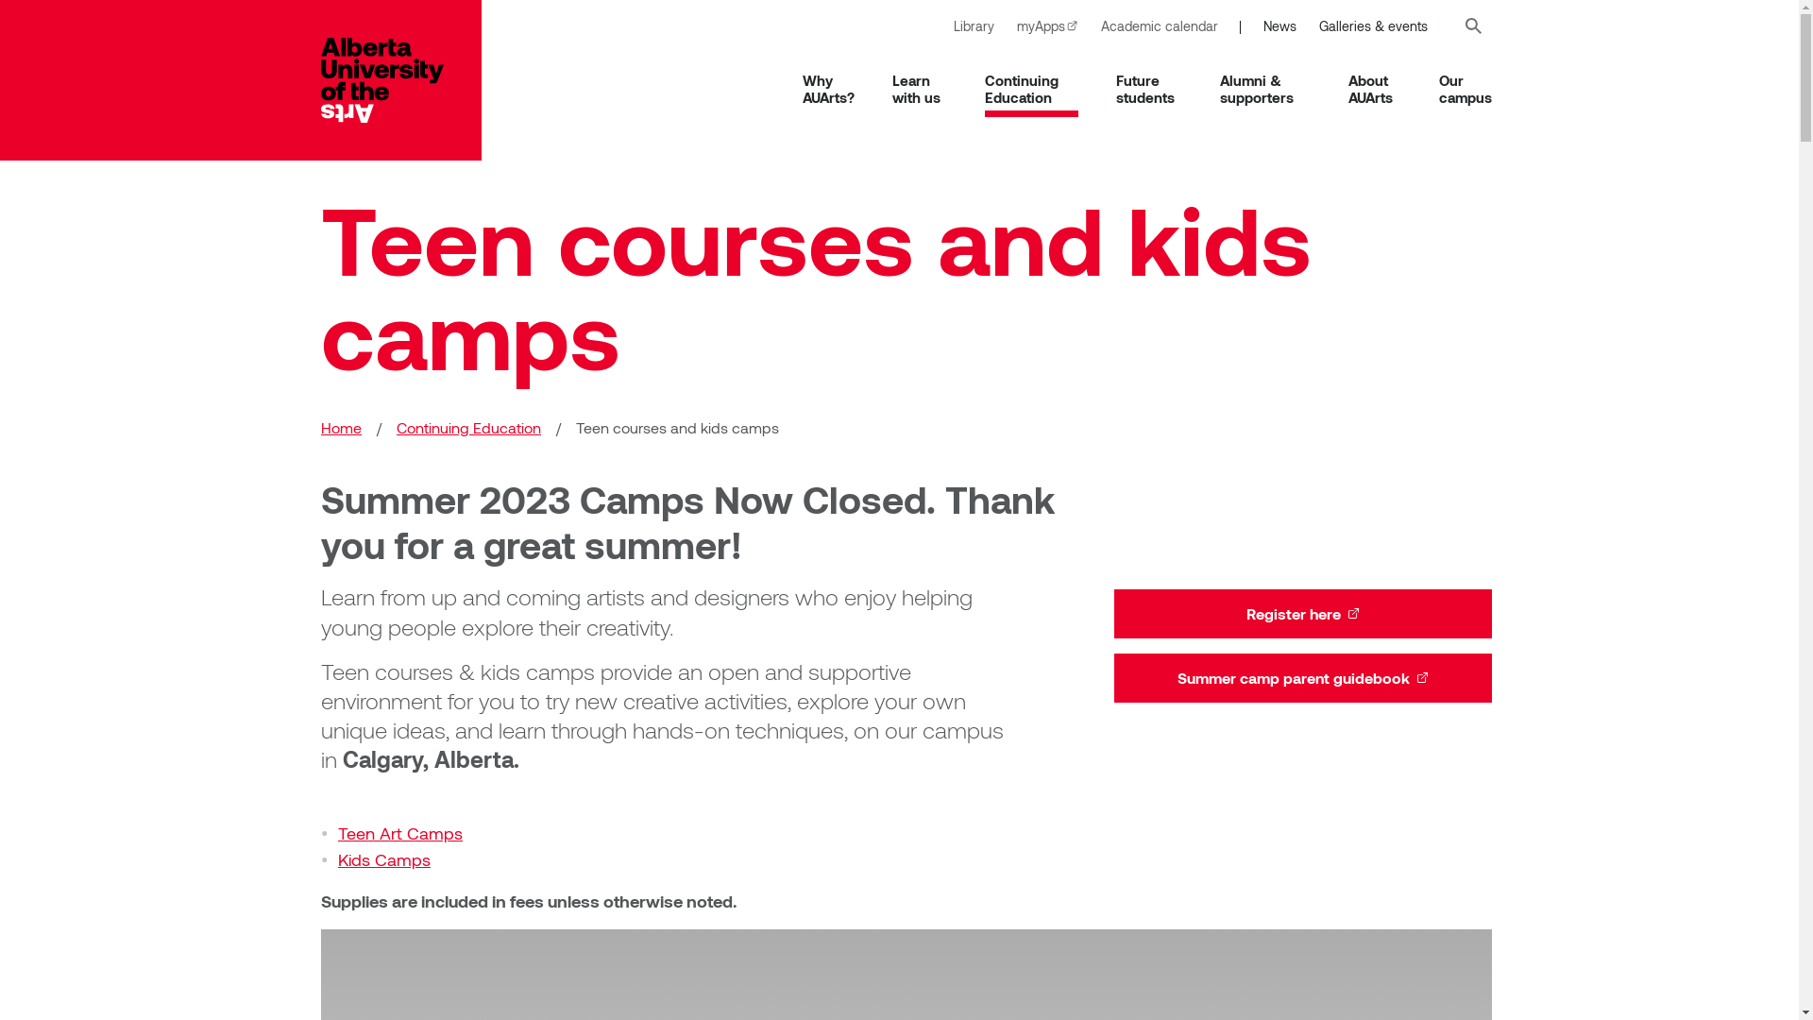 The width and height of the screenshot is (1813, 1020). Describe the element at coordinates (1373, 26) in the screenshot. I see `Galleries & events` at that location.